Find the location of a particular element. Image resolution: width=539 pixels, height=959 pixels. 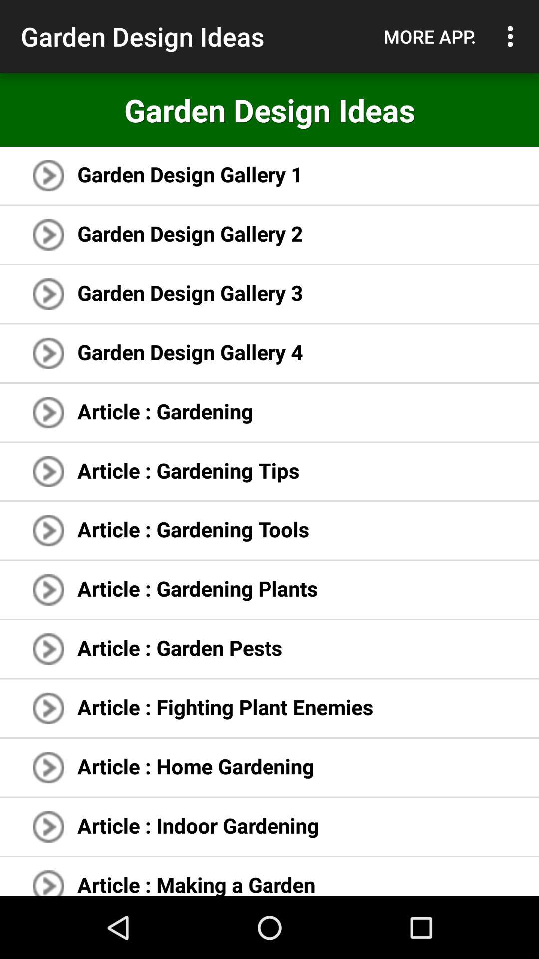

choose the icon above the garden design ideas is located at coordinates (430, 36).